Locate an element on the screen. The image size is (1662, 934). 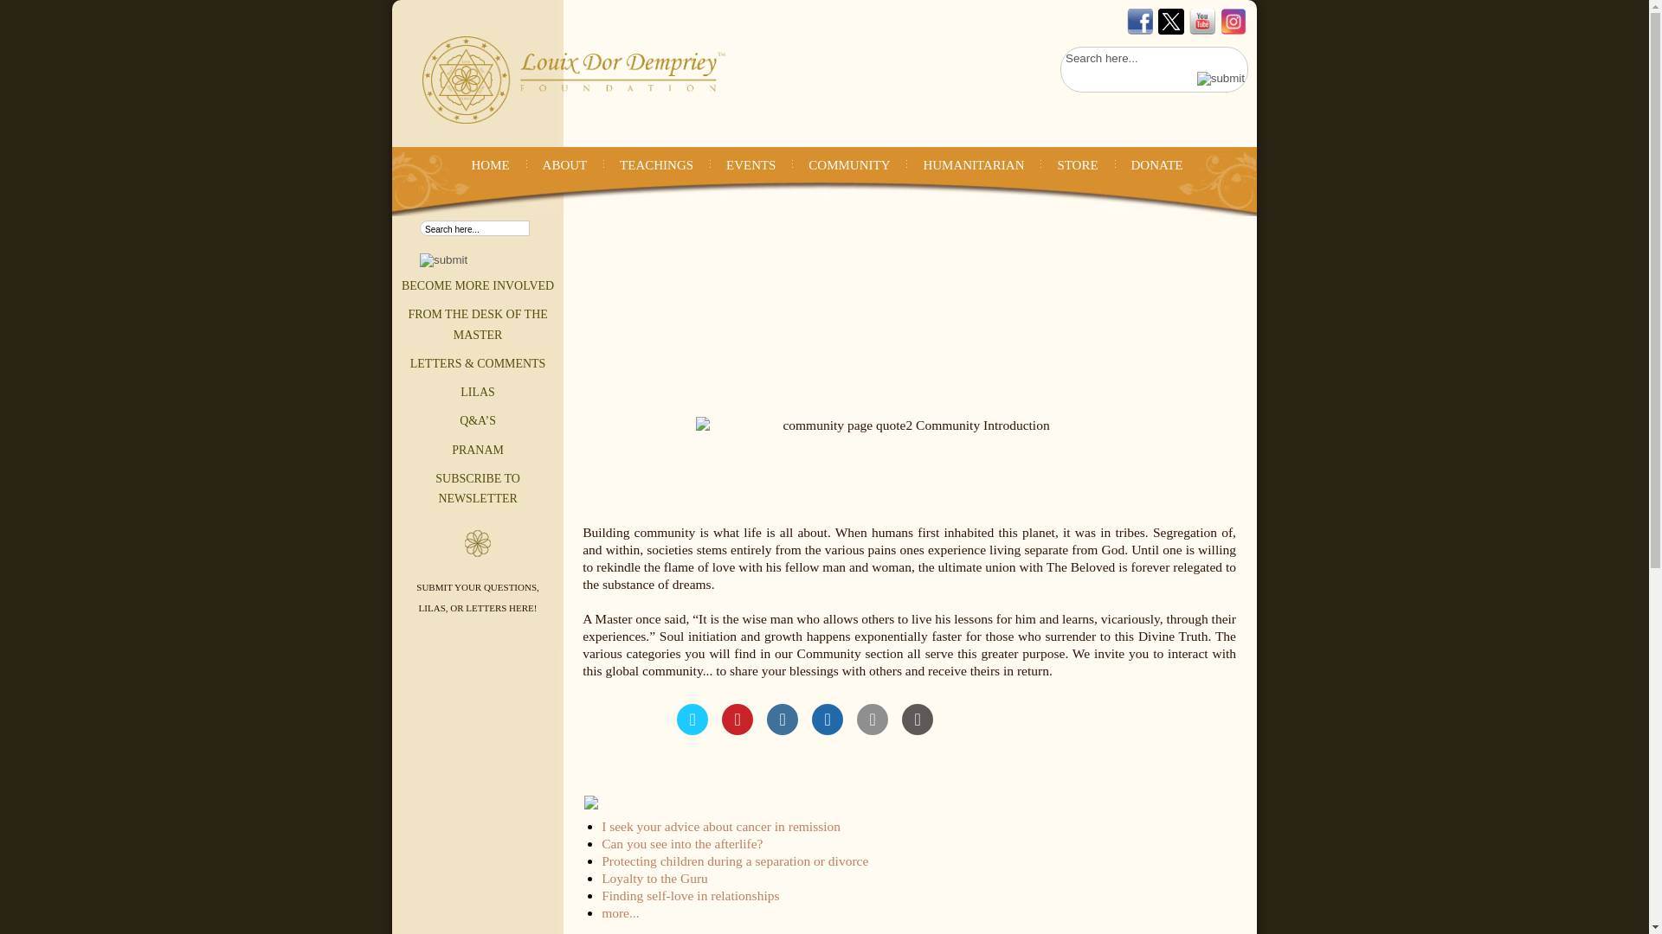
ABOUT is located at coordinates (564, 164).